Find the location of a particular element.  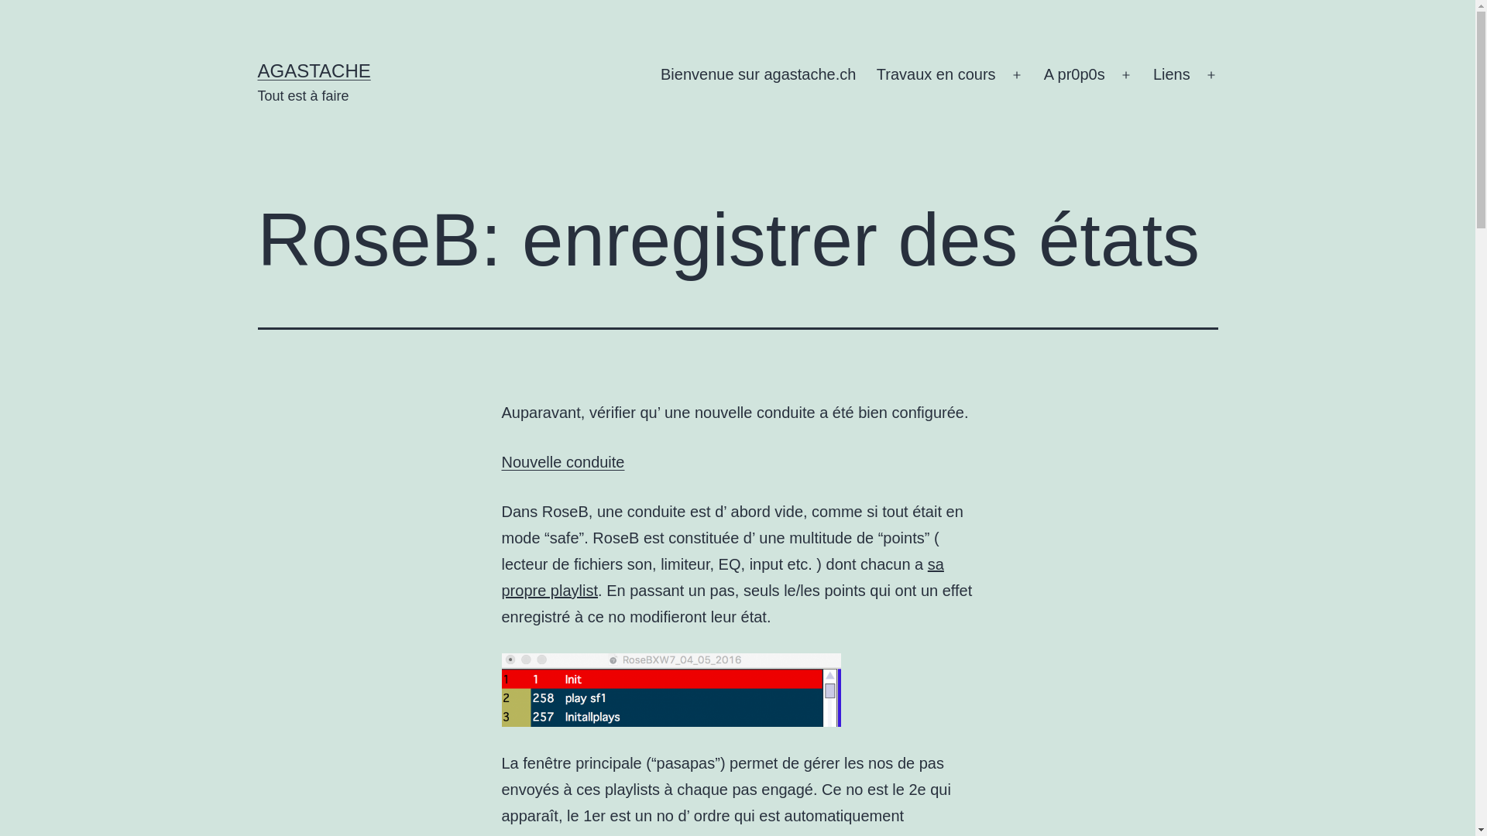

A pr0p0s is located at coordinates (1075, 75).